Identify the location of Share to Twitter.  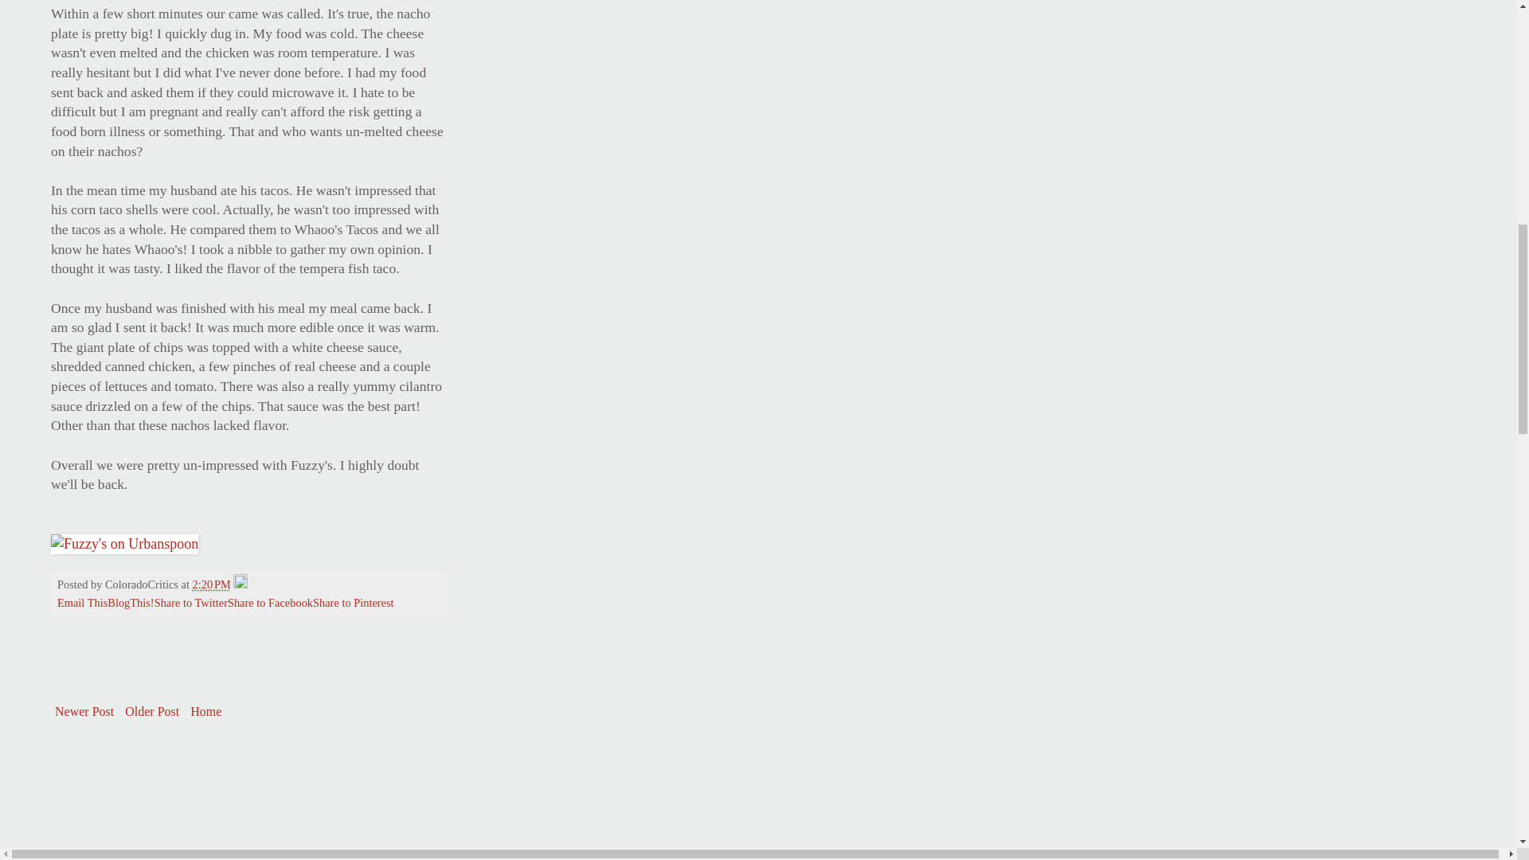
(191, 602).